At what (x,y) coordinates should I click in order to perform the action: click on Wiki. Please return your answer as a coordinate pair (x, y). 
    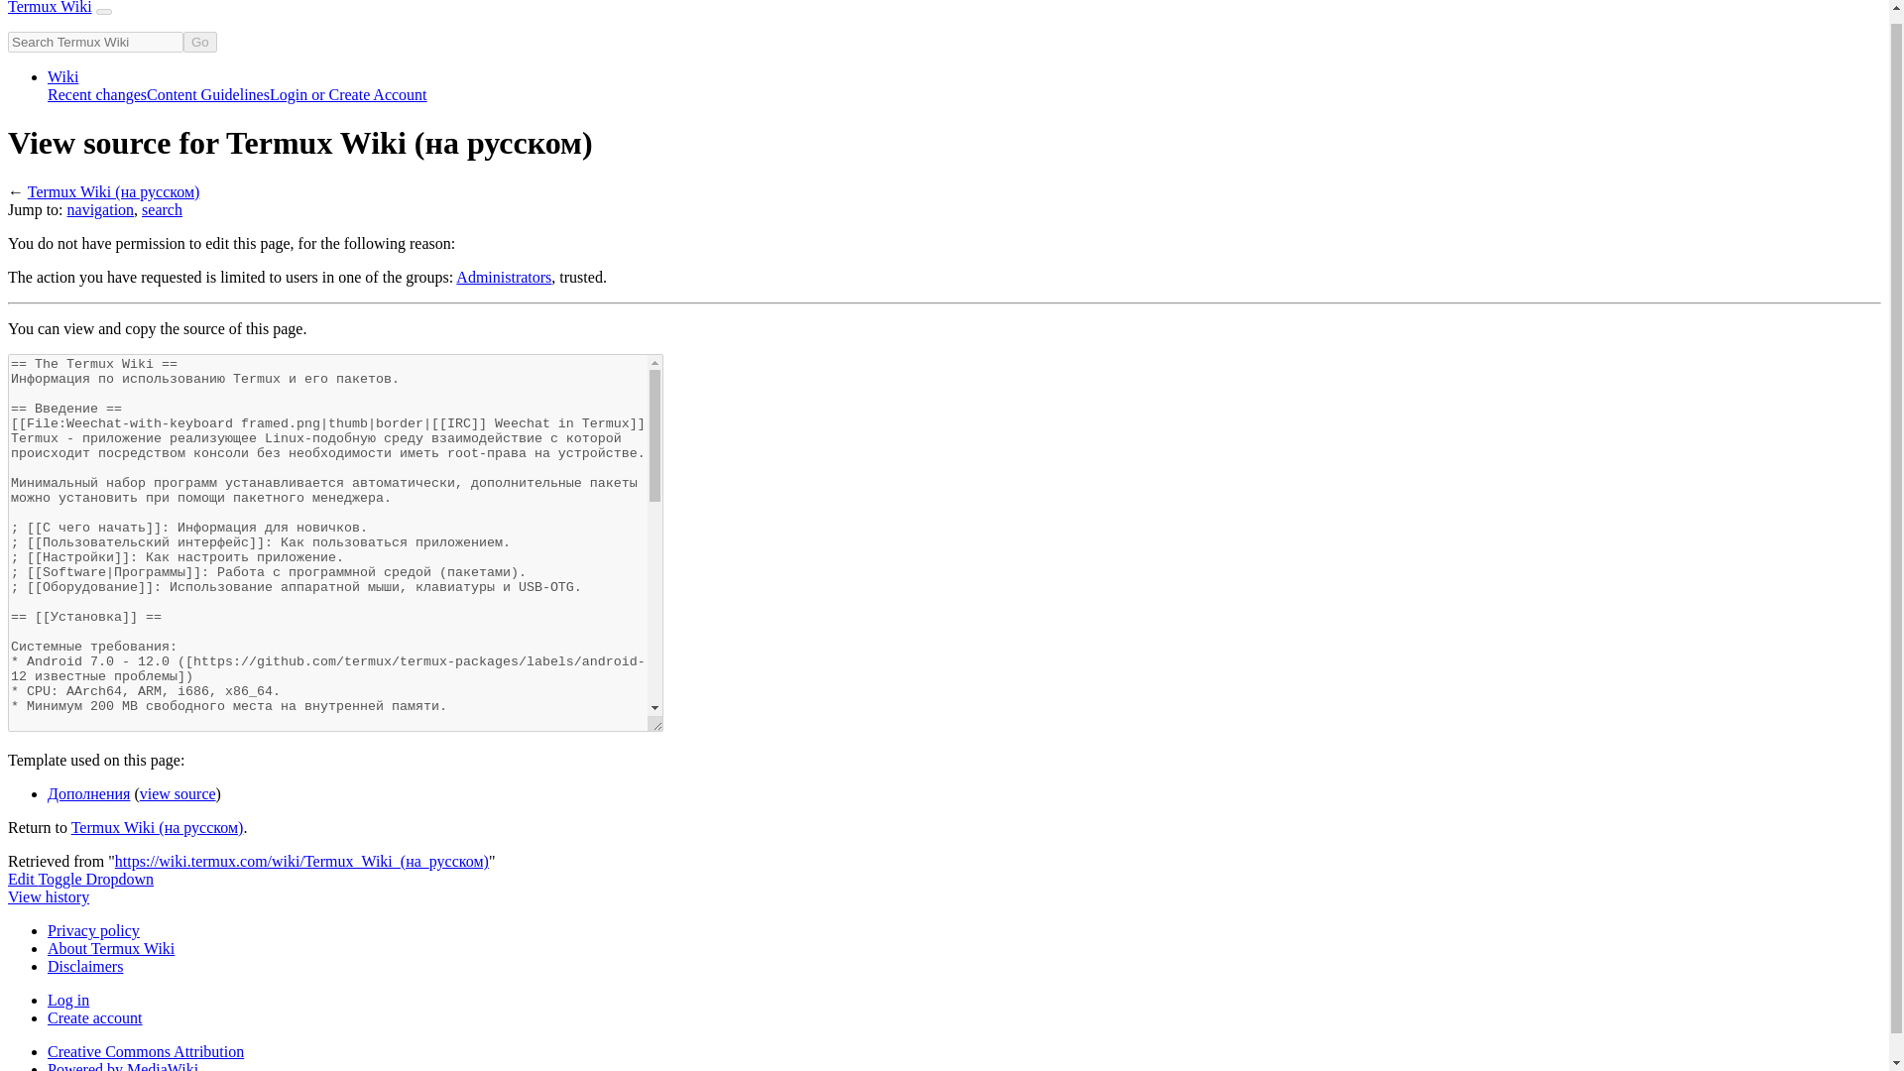
    Looking at the image, I should click on (62, 77).